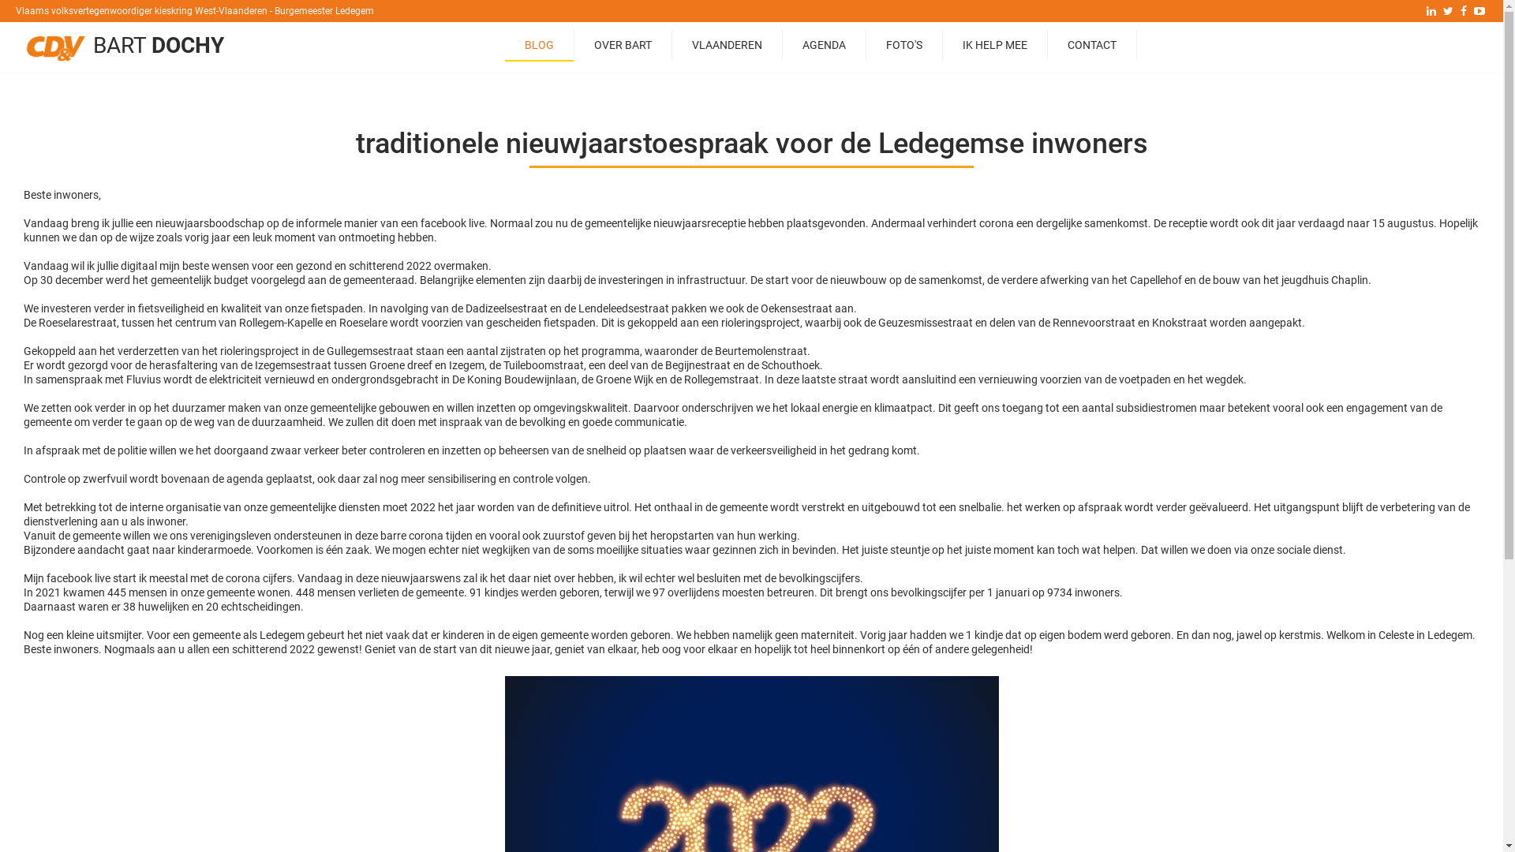 Image resolution: width=1515 pixels, height=852 pixels. Describe the element at coordinates (1449, 11) in the screenshot. I see `Bart op twitter` at that location.